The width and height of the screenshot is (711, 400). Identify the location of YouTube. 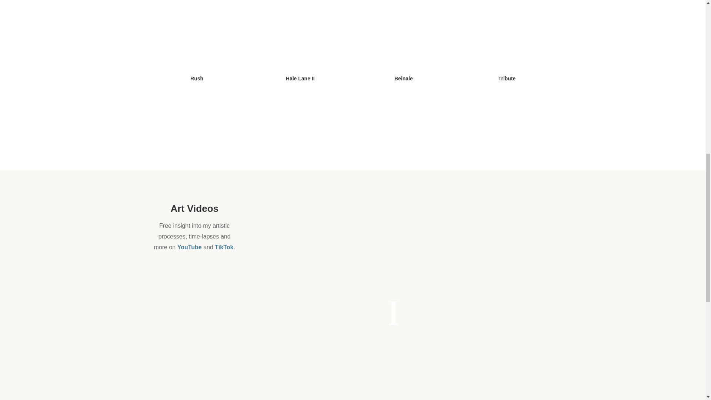
(190, 247).